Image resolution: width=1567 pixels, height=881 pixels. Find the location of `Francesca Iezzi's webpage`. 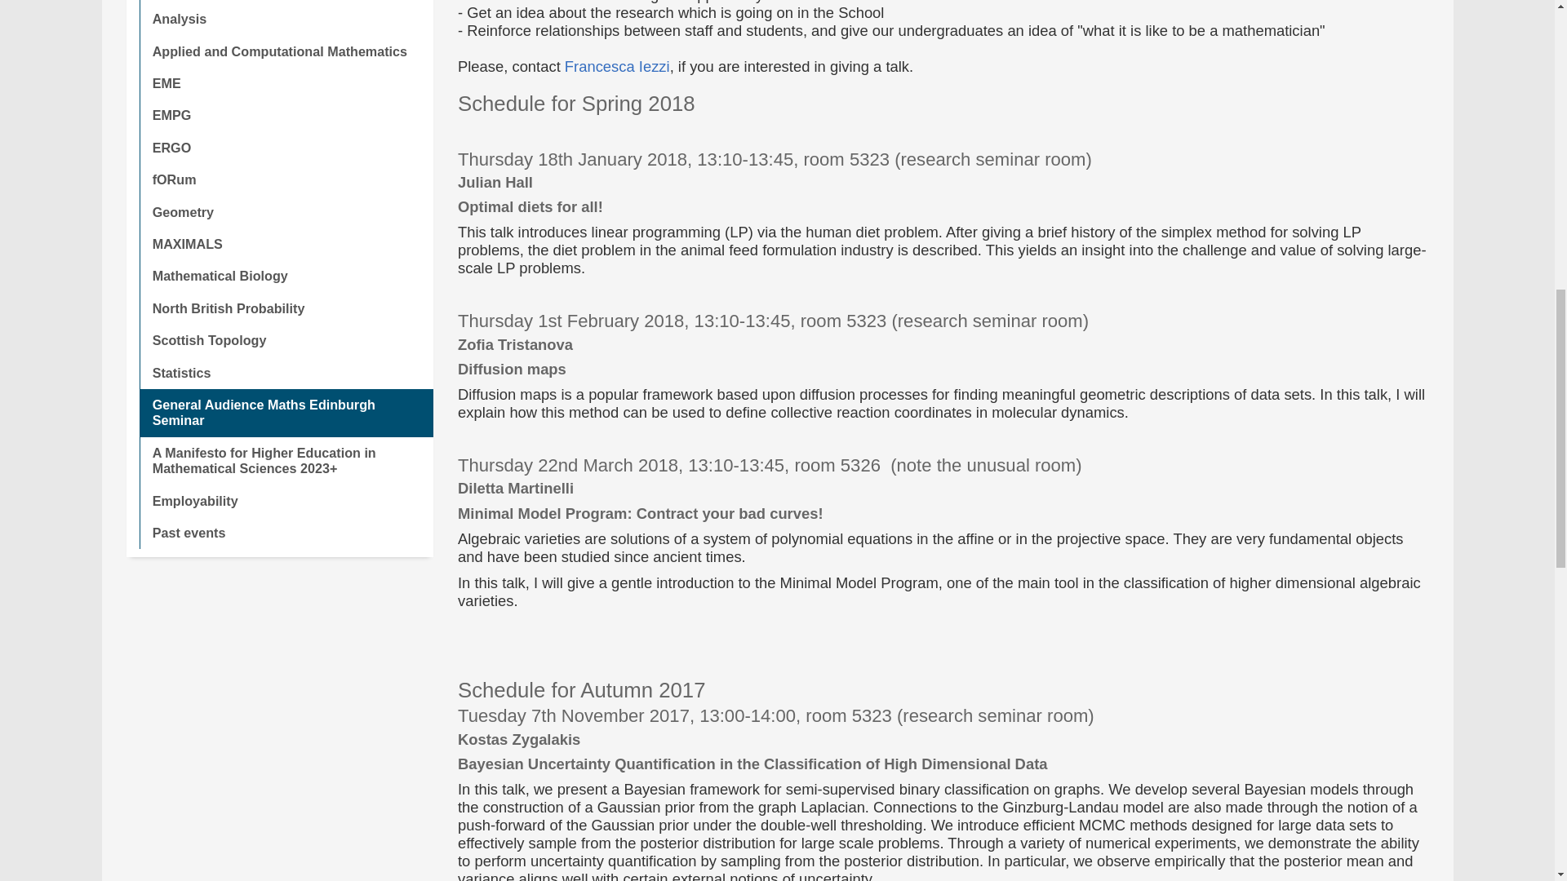

Francesca Iezzi's webpage is located at coordinates (617, 66).